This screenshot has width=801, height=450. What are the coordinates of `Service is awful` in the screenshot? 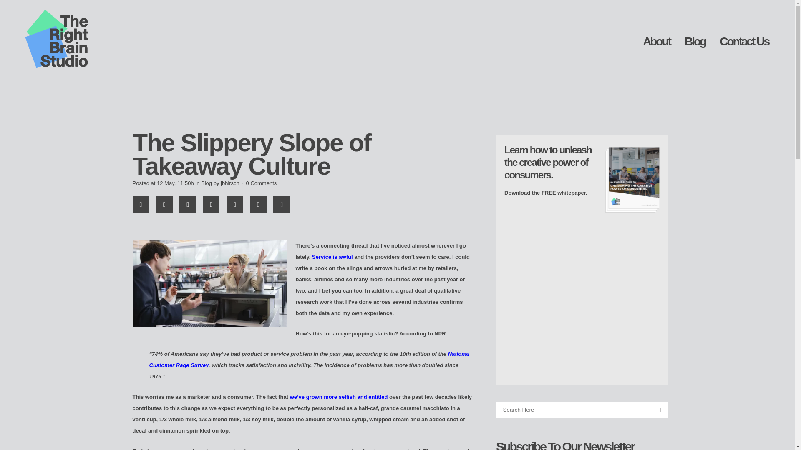 It's located at (332, 257).